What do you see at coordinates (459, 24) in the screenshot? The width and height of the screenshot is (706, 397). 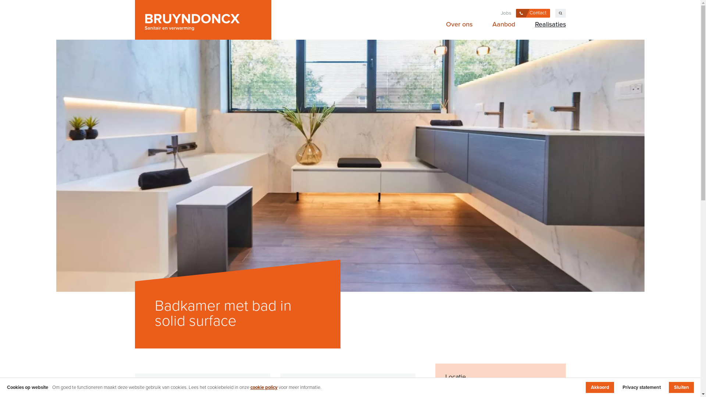 I see `Over ons` at bounding box center [459, 24].